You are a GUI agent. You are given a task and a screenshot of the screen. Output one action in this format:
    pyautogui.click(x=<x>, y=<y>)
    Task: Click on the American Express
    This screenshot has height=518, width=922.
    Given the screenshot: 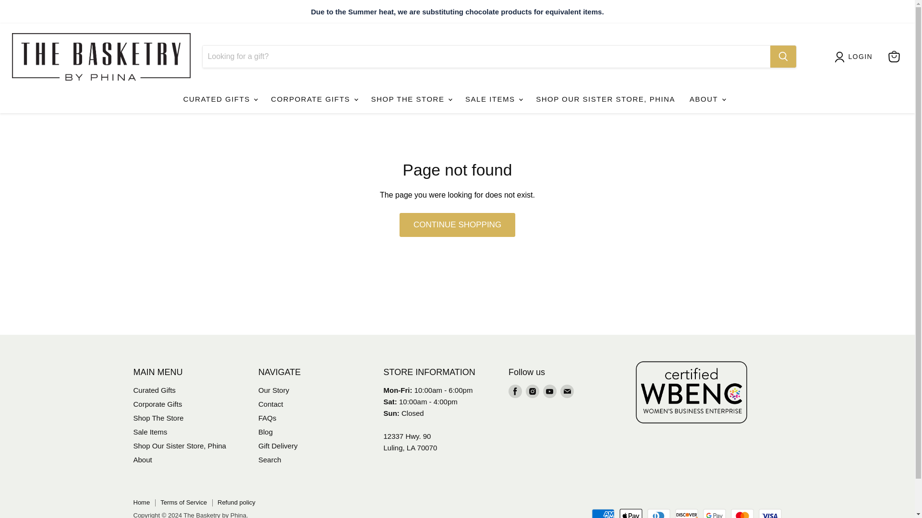 What is the action you would take?
    pyautogui.click(x=603, y=513)
    